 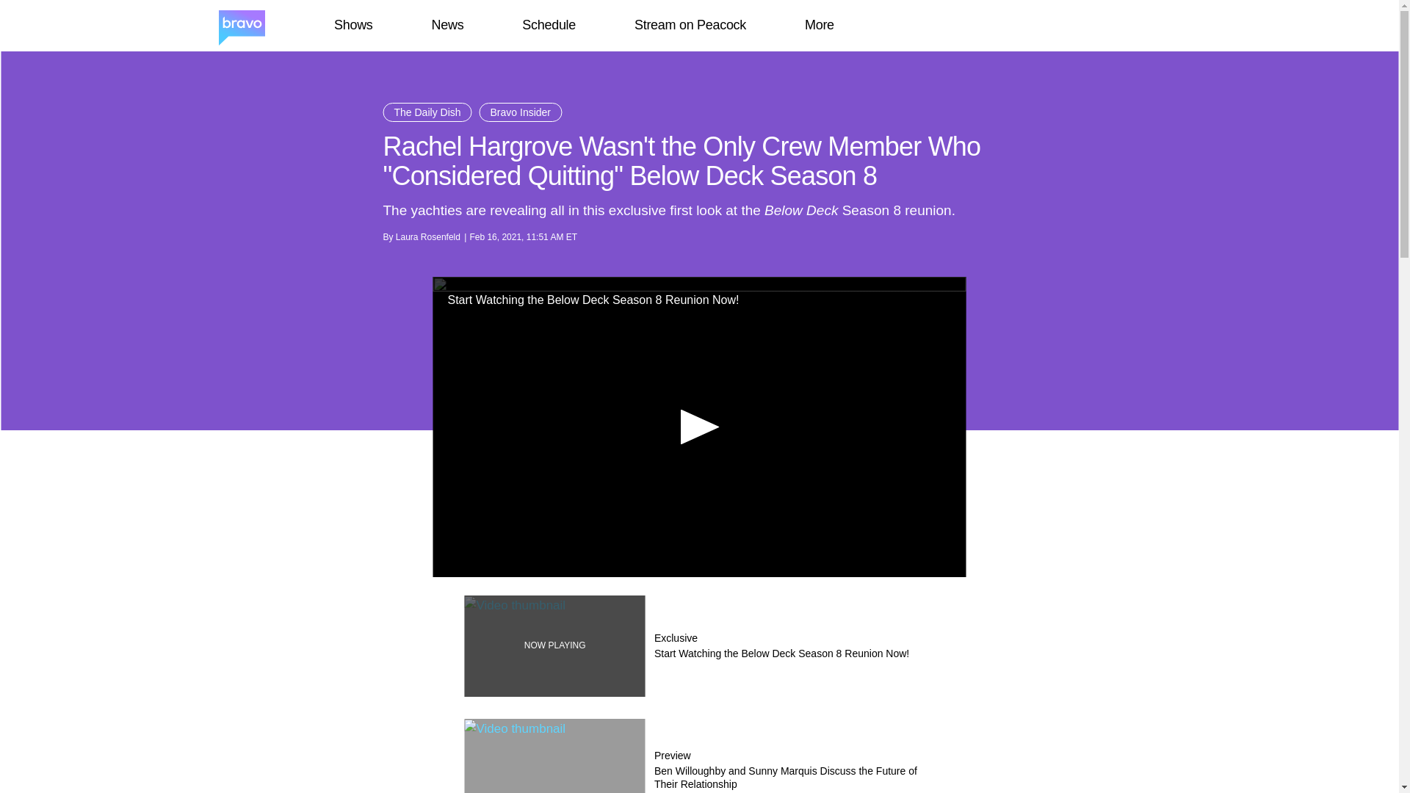 What do you see at coordinates (548, 25) in the screenshot?
I see `Schedule` at bounding box center [548, 25].